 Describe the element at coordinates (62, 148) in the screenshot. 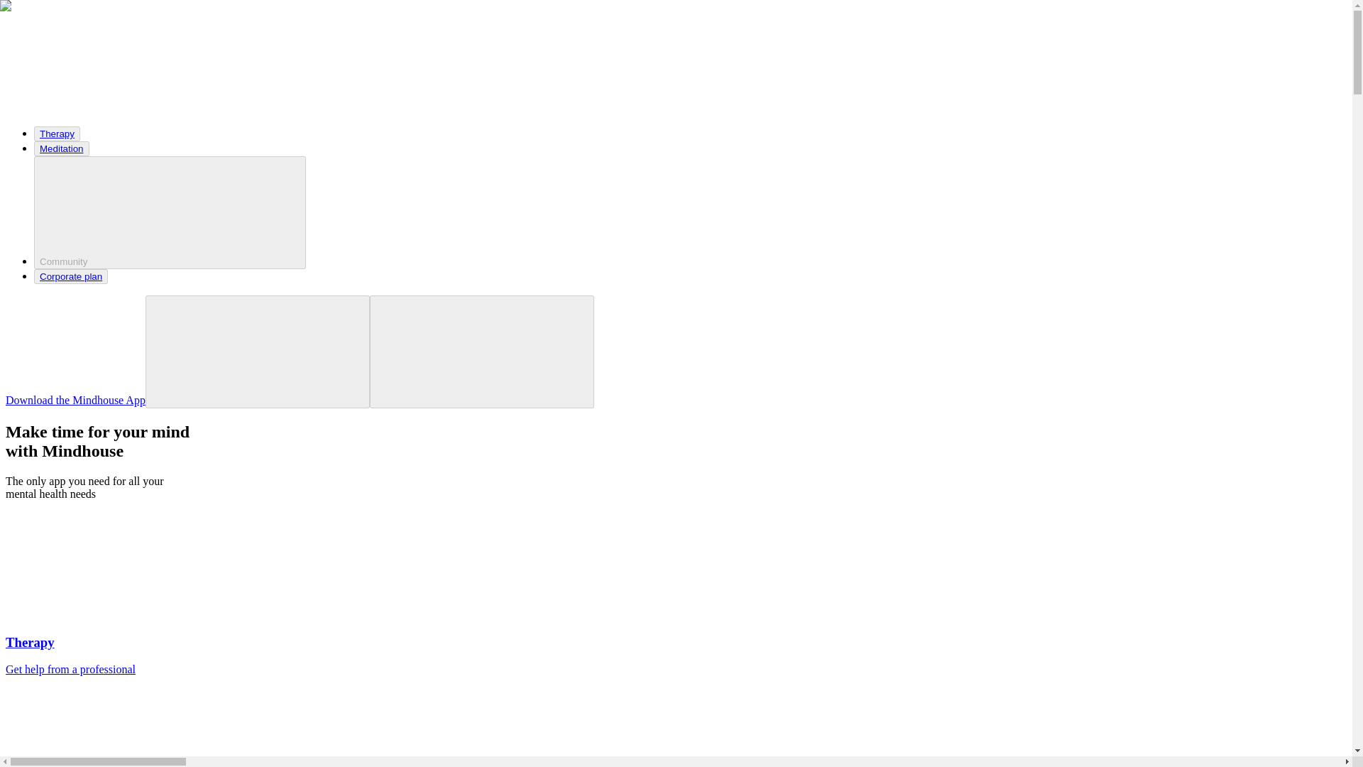

I see `Meditation` at that location.